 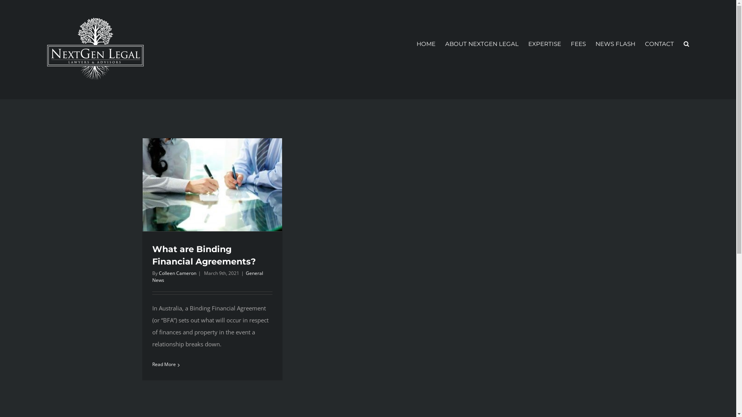 I want to click on ABOUT NEXTGEN LEGAL, so click(x=482, y=44).